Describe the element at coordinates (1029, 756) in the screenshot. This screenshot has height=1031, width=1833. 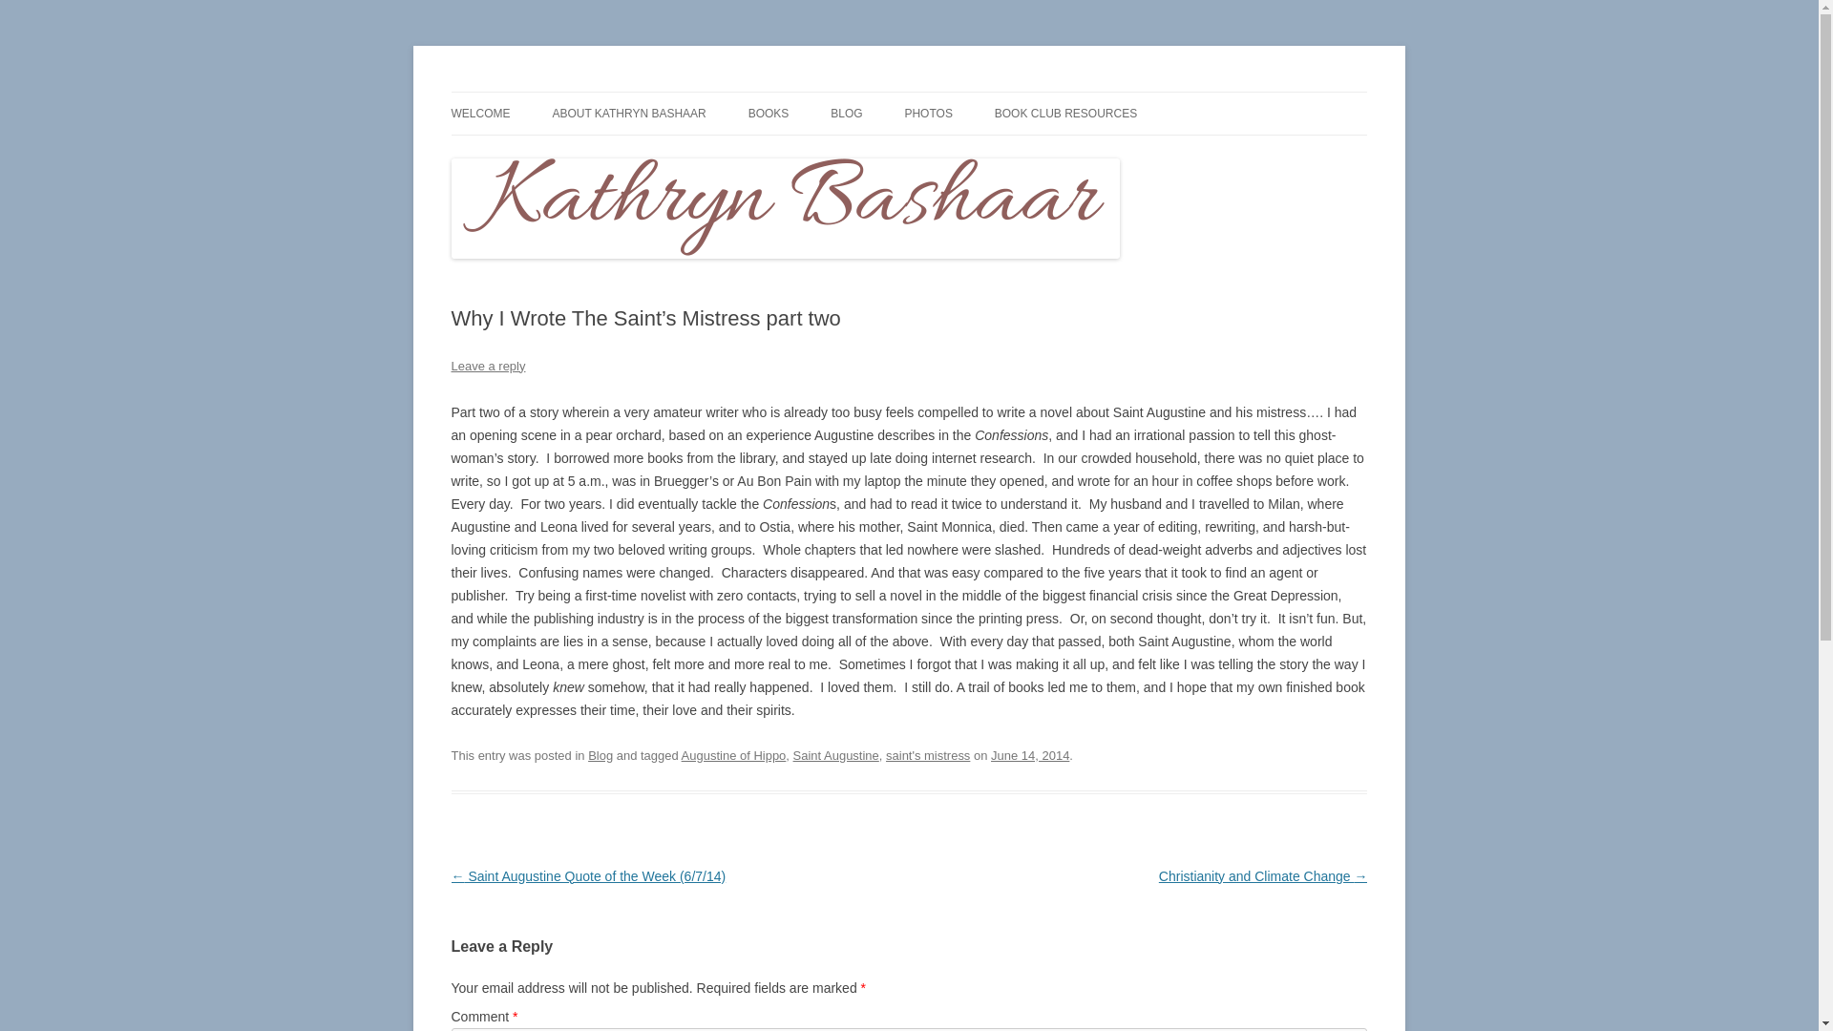
I see `June 14, 2014` at that location.